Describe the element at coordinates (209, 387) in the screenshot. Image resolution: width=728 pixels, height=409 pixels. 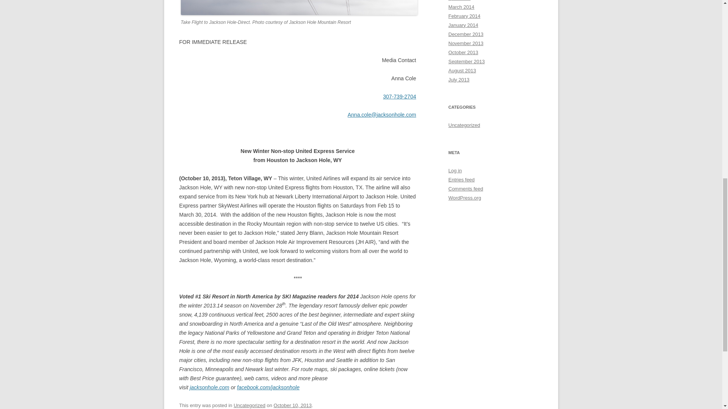
I see `jacksonhole.com` at that location.